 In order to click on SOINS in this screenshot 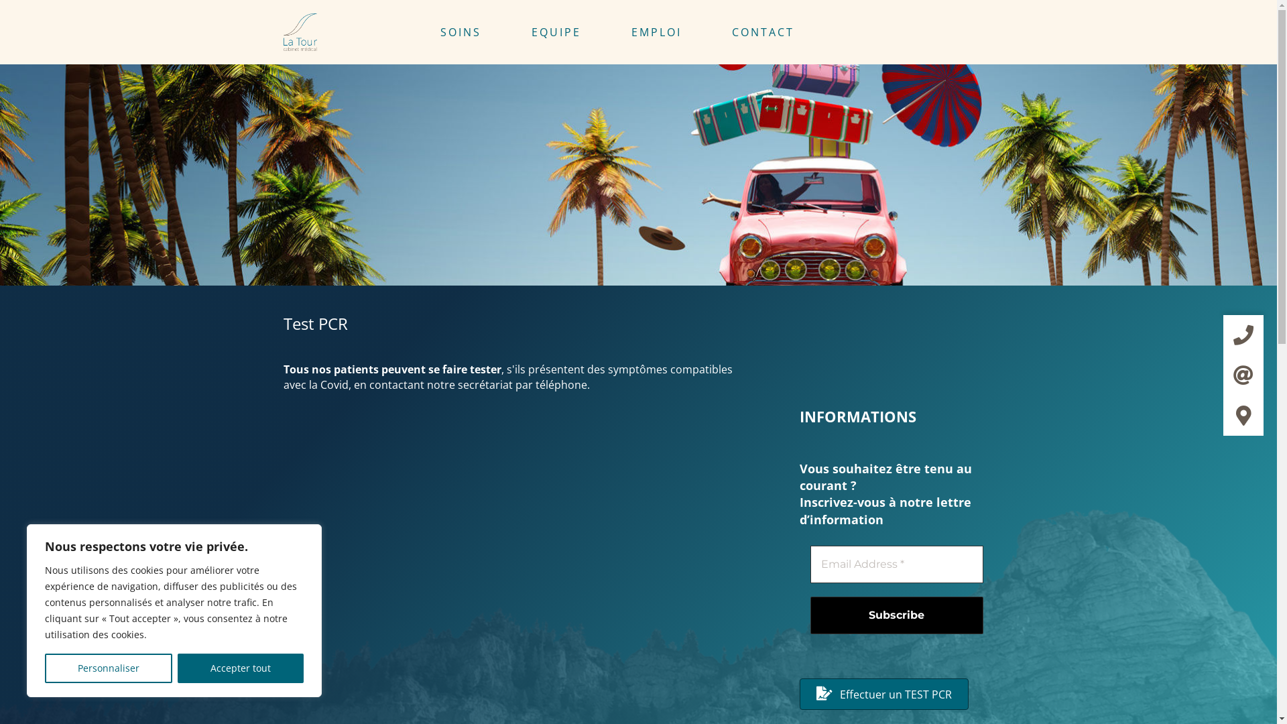, I will do `click(476, 32)`.